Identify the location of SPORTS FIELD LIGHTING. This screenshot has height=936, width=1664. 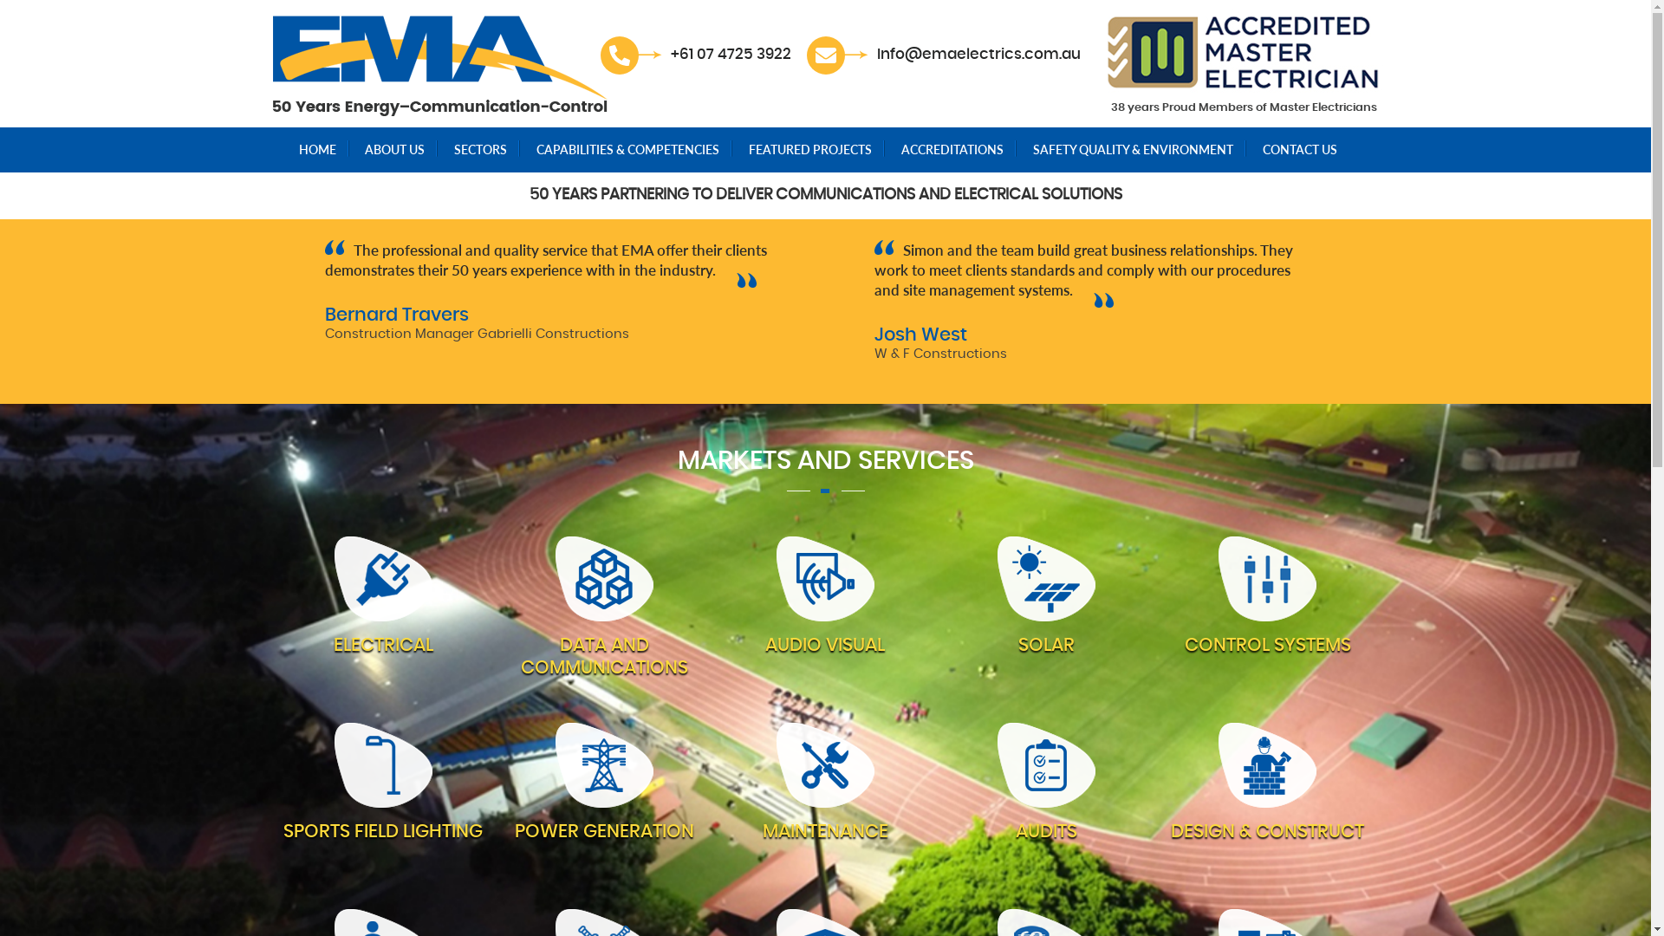
(383, 794).